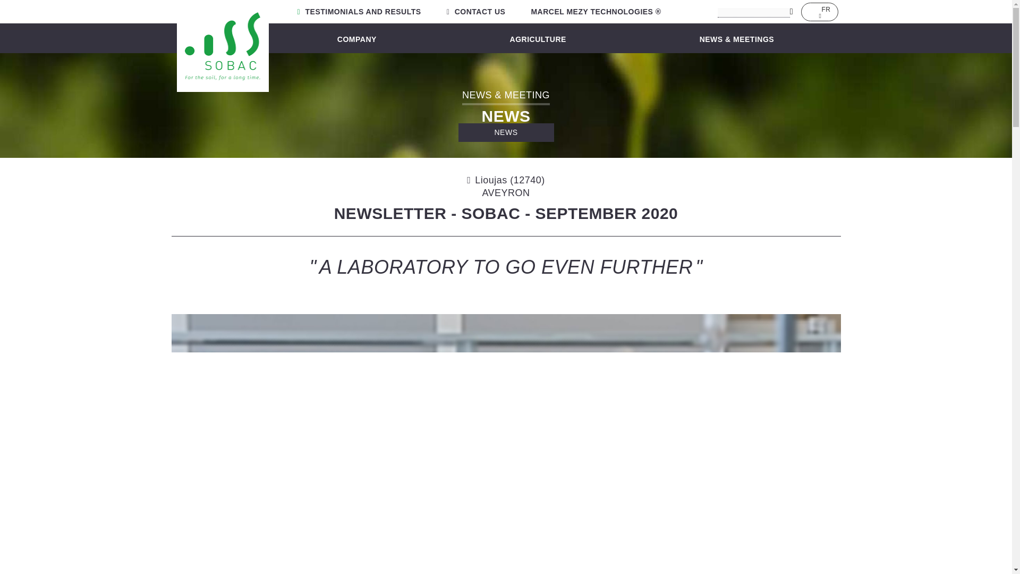 This screenshot has width=1020, height=574. I want to click on Home, so click(222, 46).